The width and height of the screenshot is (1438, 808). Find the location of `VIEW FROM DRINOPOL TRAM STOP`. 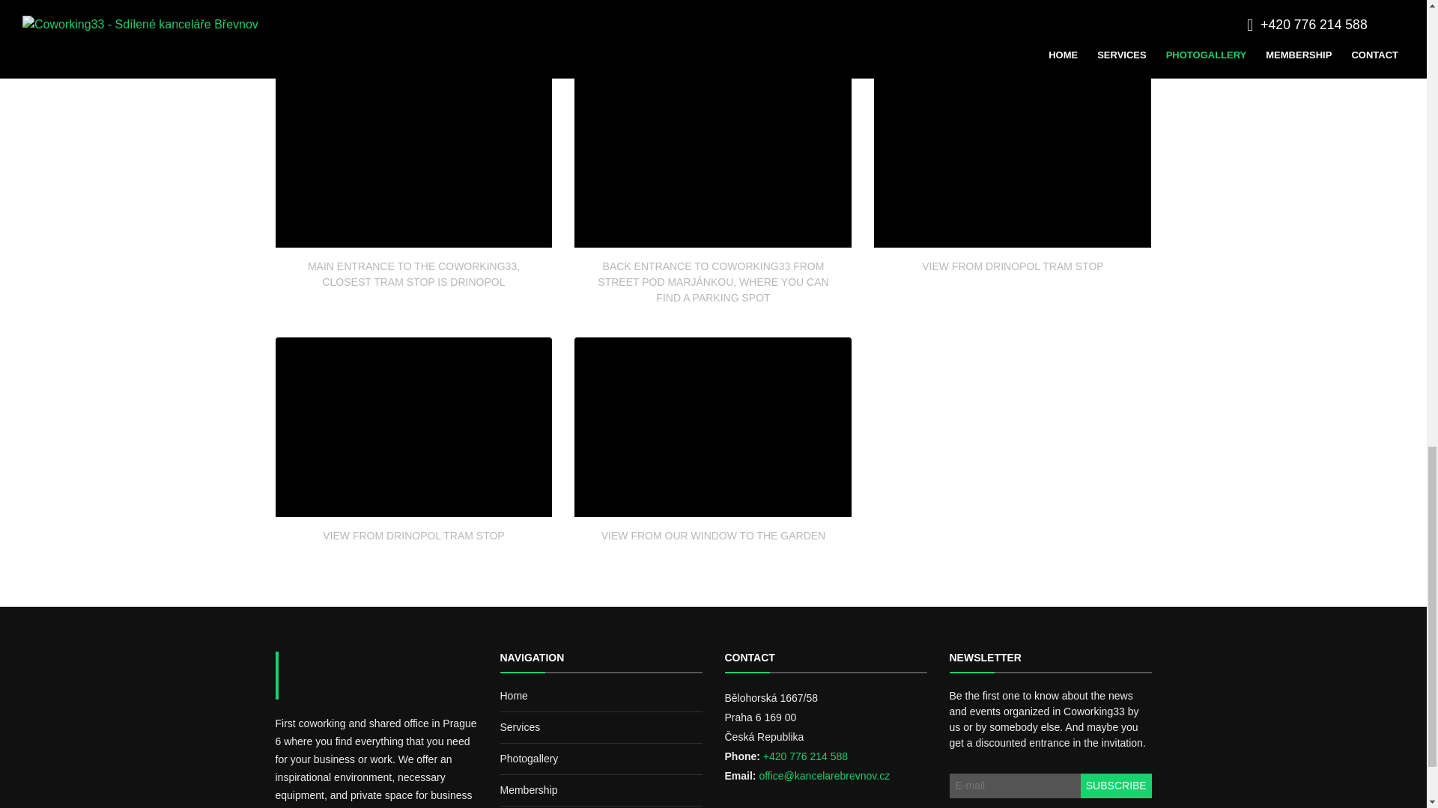

VIEW FROM DRINOPOL TRAM STOP is located at coordinates (413, 461).